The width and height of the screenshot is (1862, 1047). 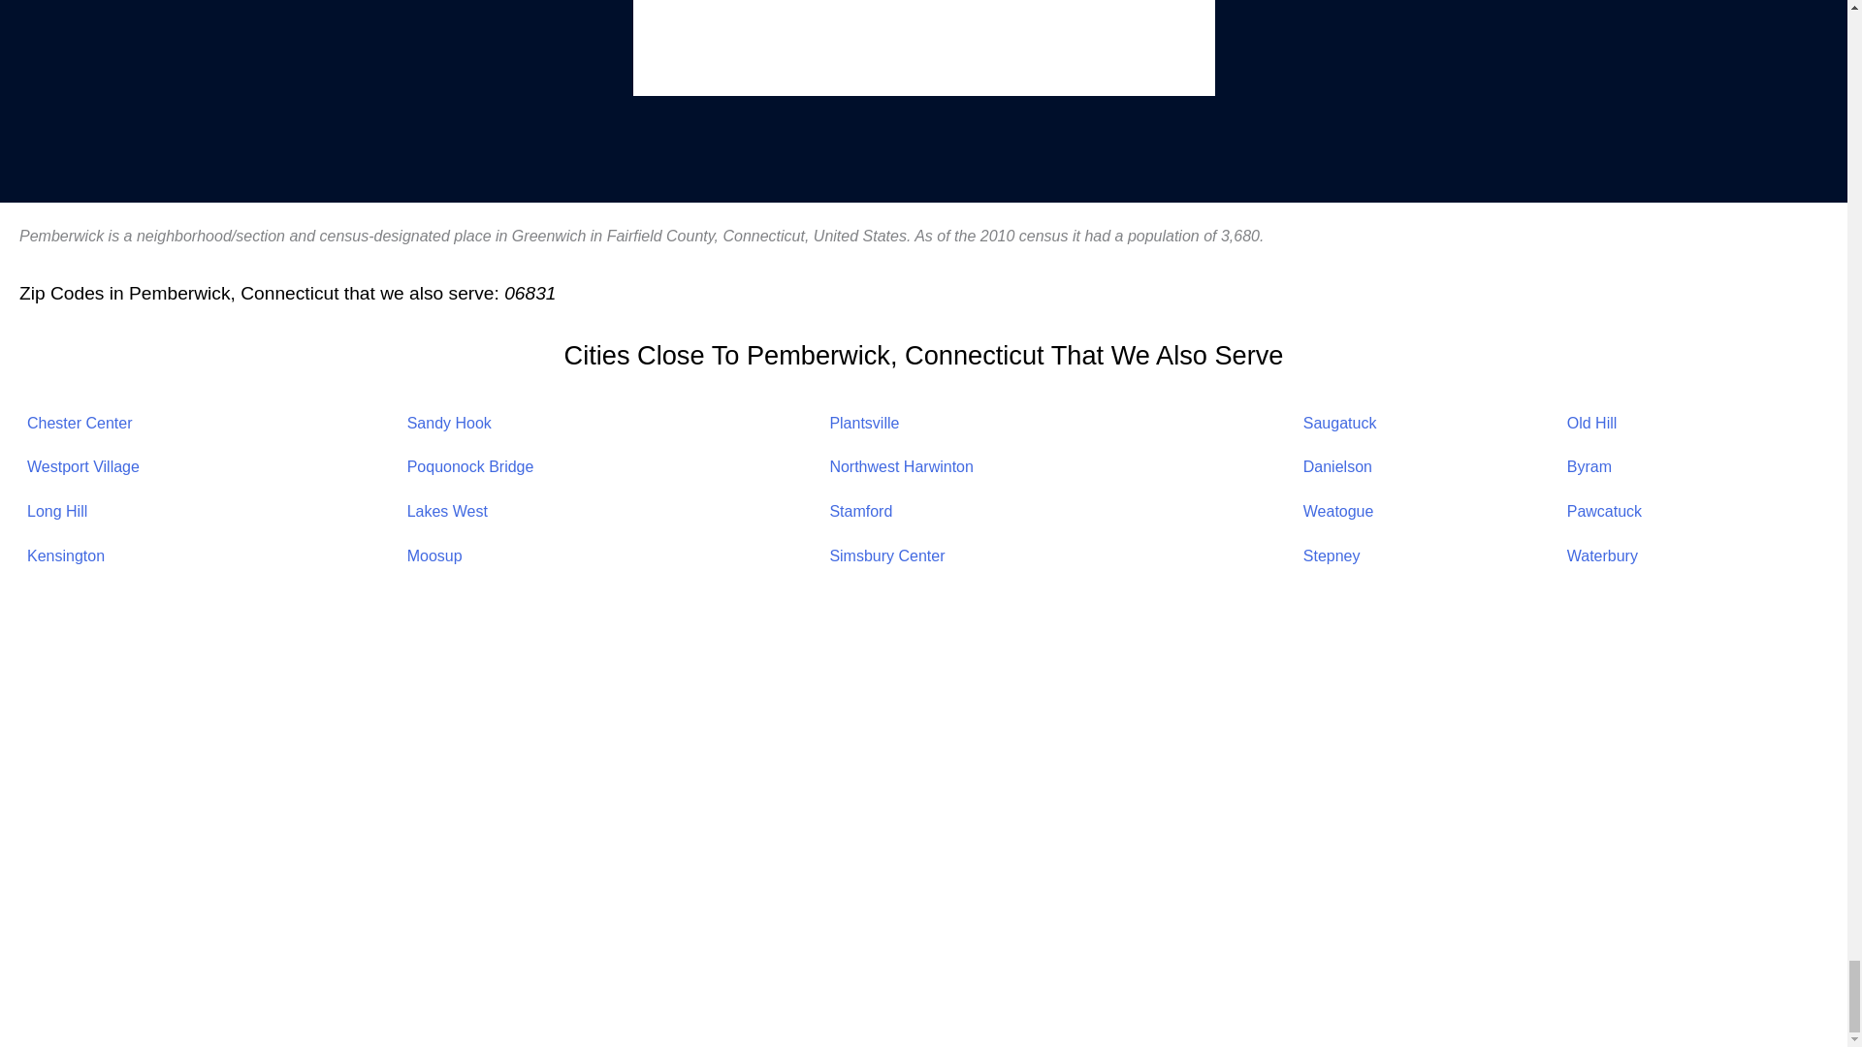 What do you see at coordinates (1592, 423) in the screenshot?
I see `Old Hill` at bounding box center [1592, 423].